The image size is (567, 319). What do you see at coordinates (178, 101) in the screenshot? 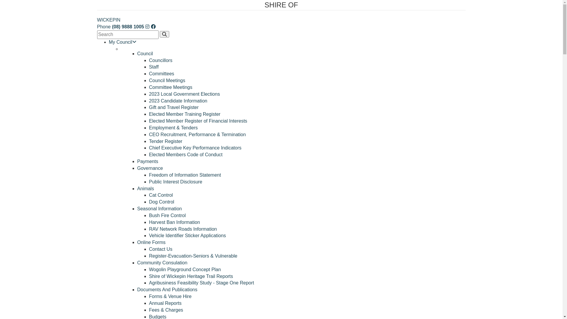
I see `2023 Candidate Information` at bounding box center [178, 101].